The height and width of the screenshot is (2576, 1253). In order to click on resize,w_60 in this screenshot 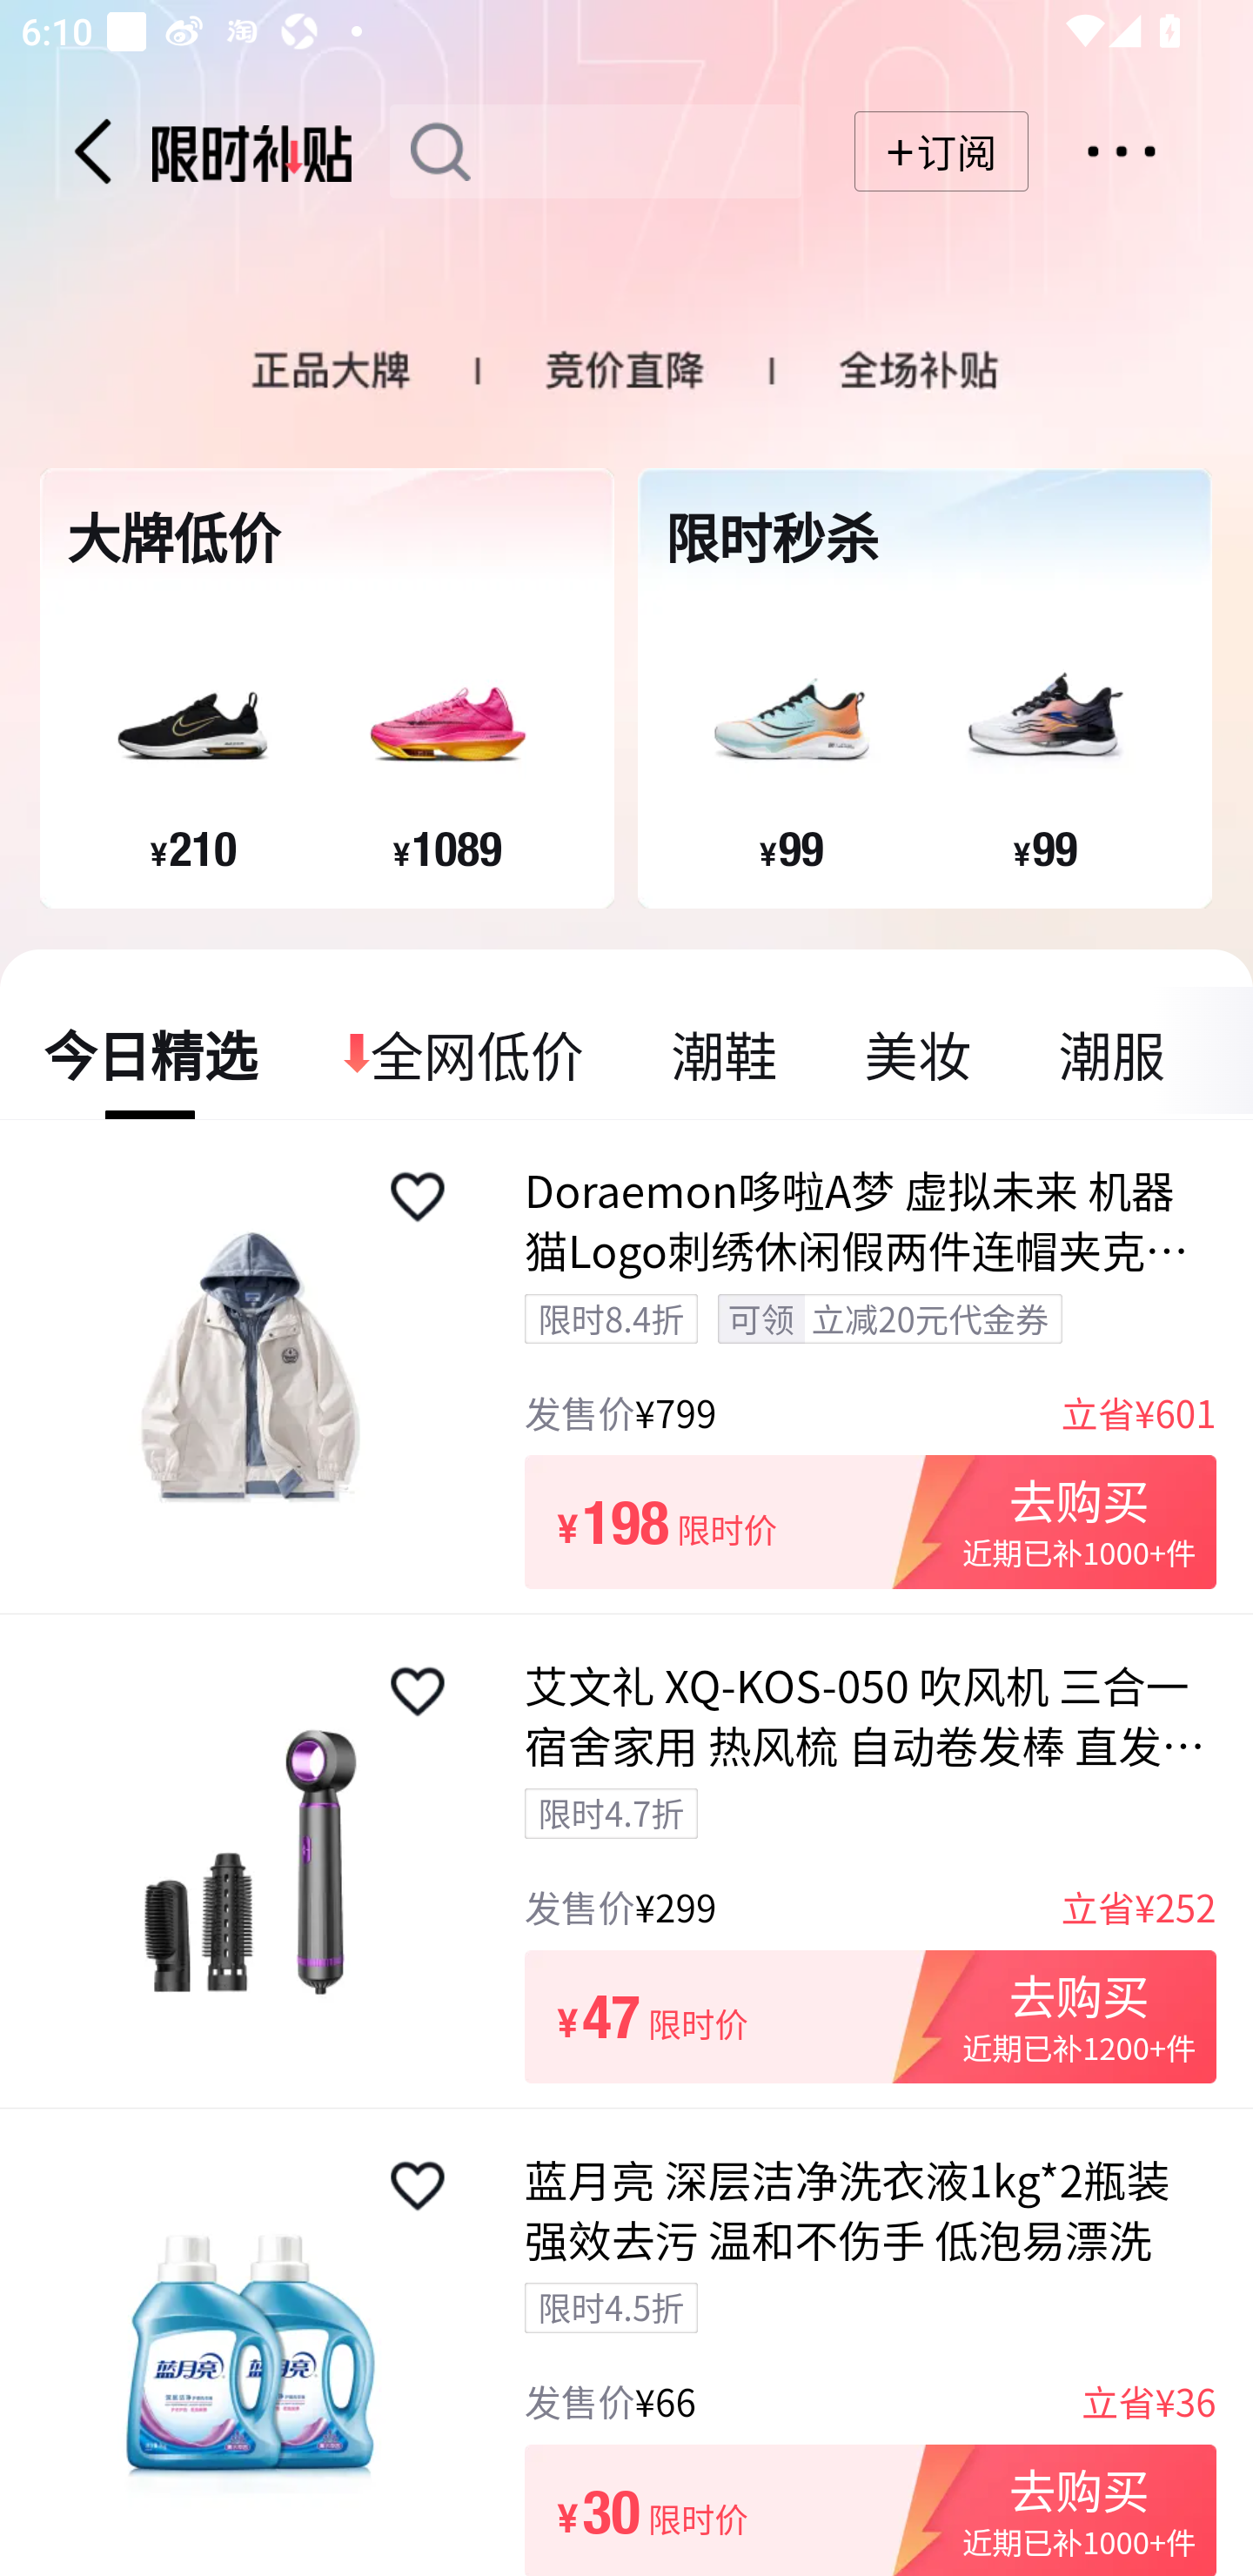, I will do `click(418, 1692)`.